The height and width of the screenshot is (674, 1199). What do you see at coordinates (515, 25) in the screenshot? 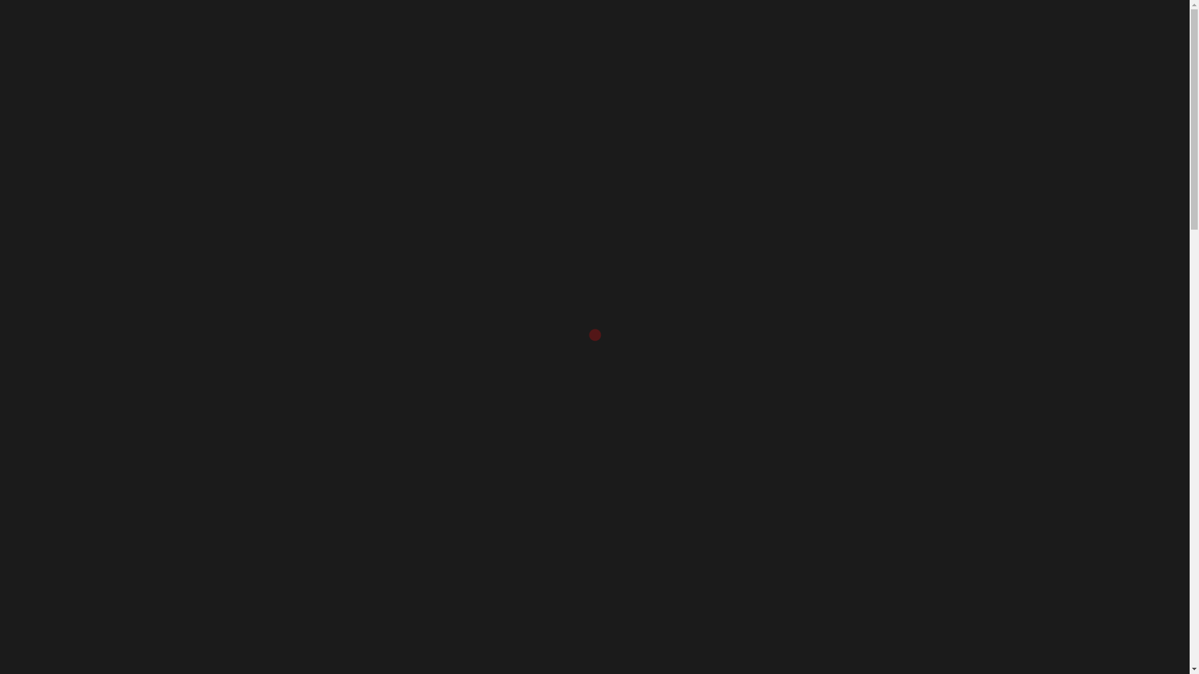
I see `faq` at bounding box center [515, 25].